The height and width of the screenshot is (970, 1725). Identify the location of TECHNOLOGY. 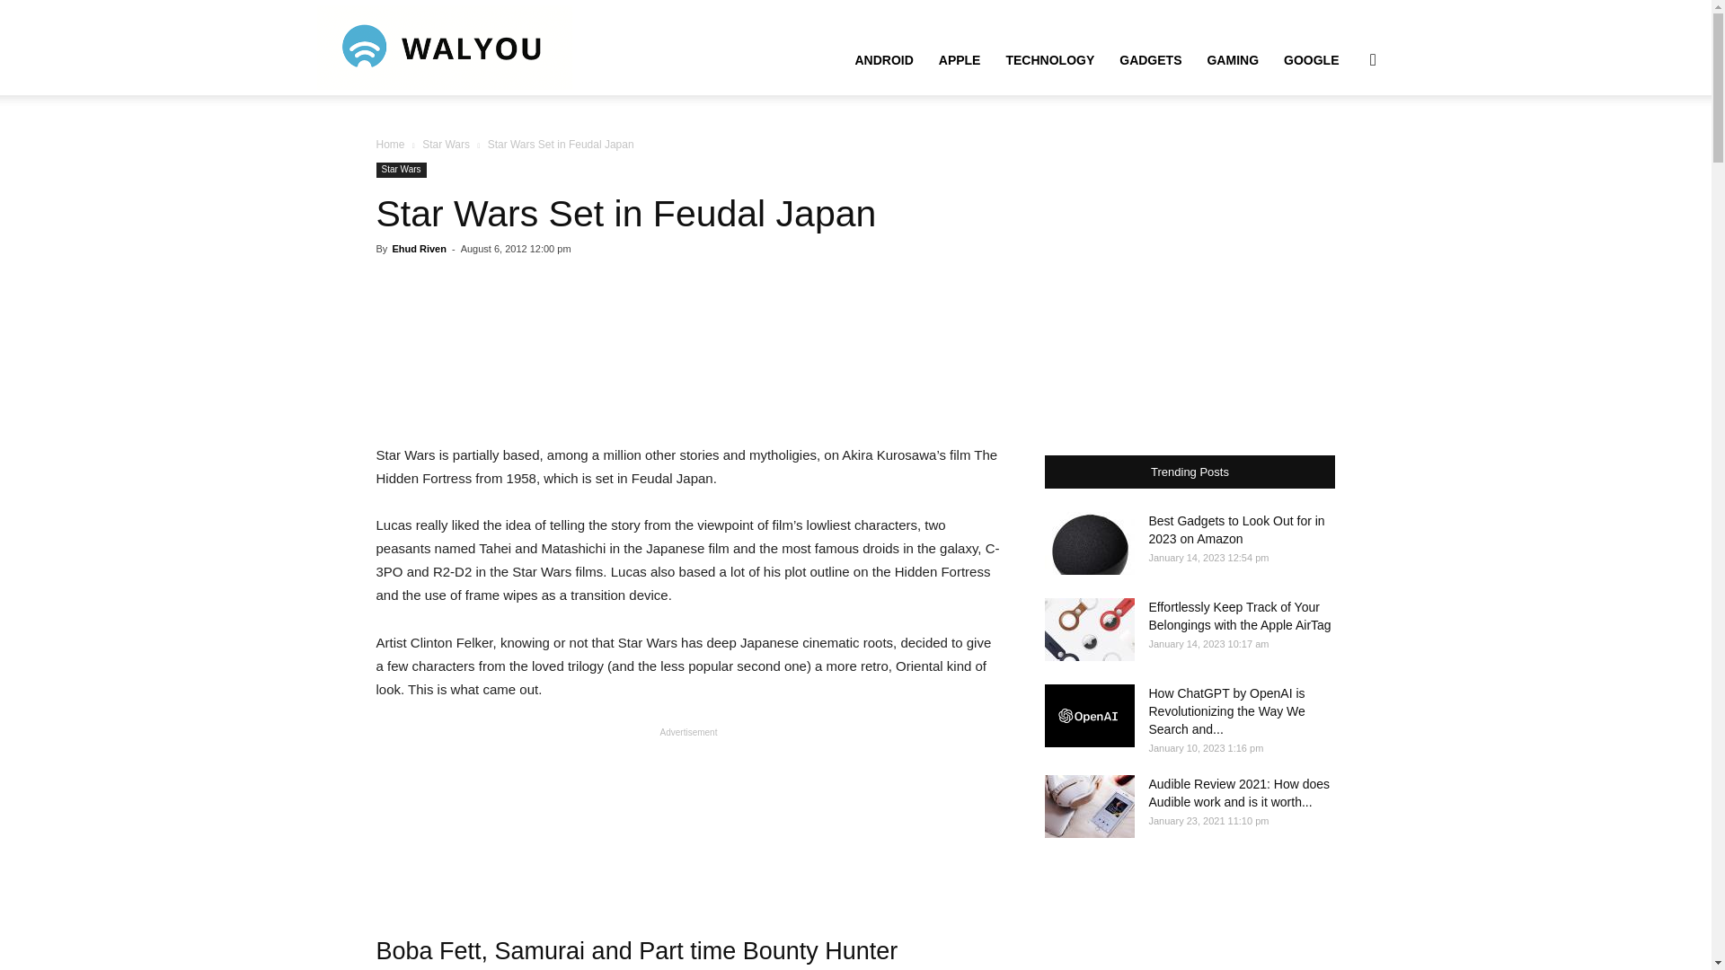
(1049, 59).